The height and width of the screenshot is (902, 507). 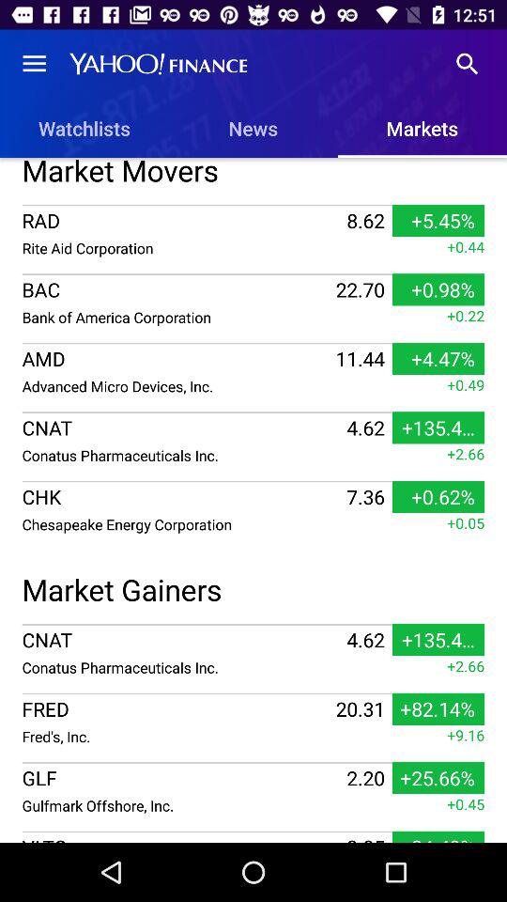 What do you see at coordinates (177, 317) in the screenshot?
I see `launch icon to the left of 22.70 icon` at bounding box center [177, 317].